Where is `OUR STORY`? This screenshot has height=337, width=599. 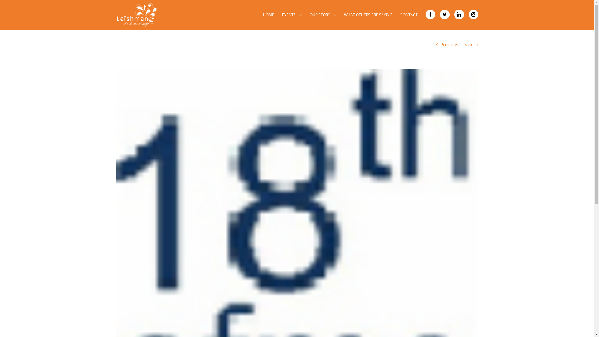 OUR STORY is located at coordinates (323, 15).